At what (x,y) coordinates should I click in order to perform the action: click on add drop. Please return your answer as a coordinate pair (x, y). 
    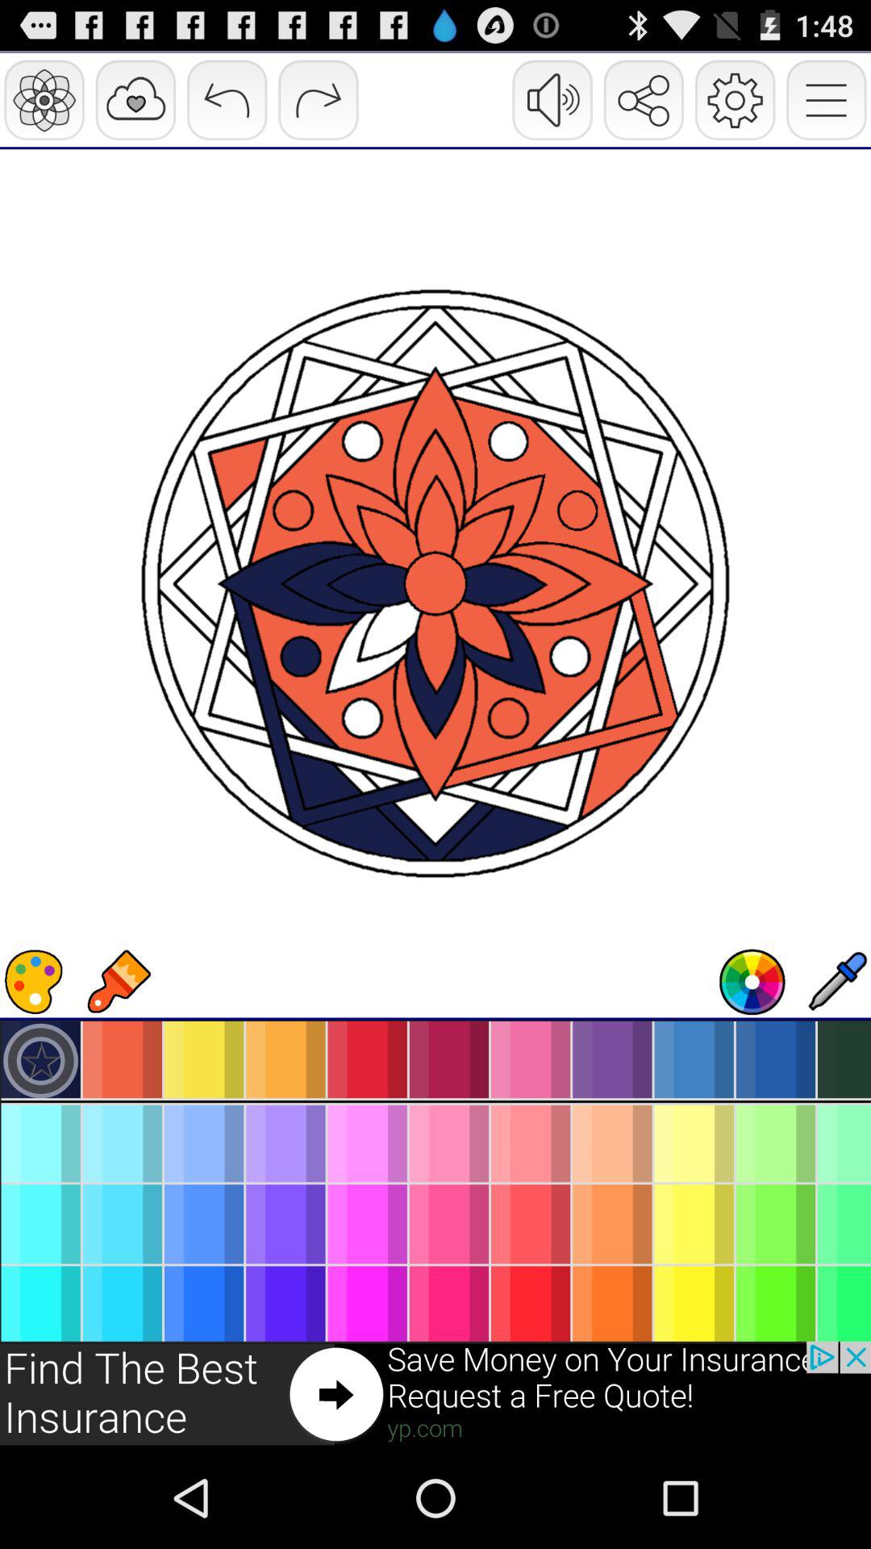
    Looking at the image, I should click on (837, 982).